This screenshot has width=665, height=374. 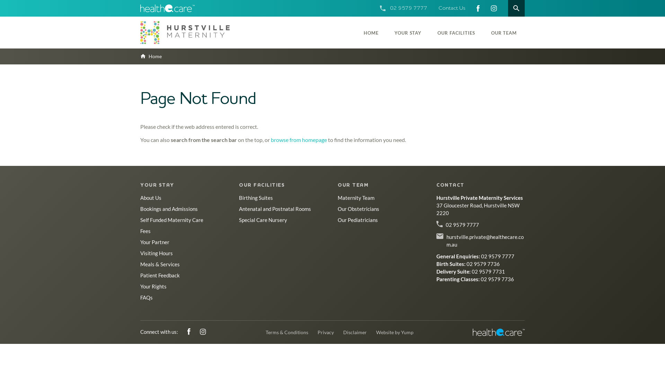 What do you see at coordinates (160, 275) in the screenshot?
I see `Patient Feedback` at bounding box center [160, 275].